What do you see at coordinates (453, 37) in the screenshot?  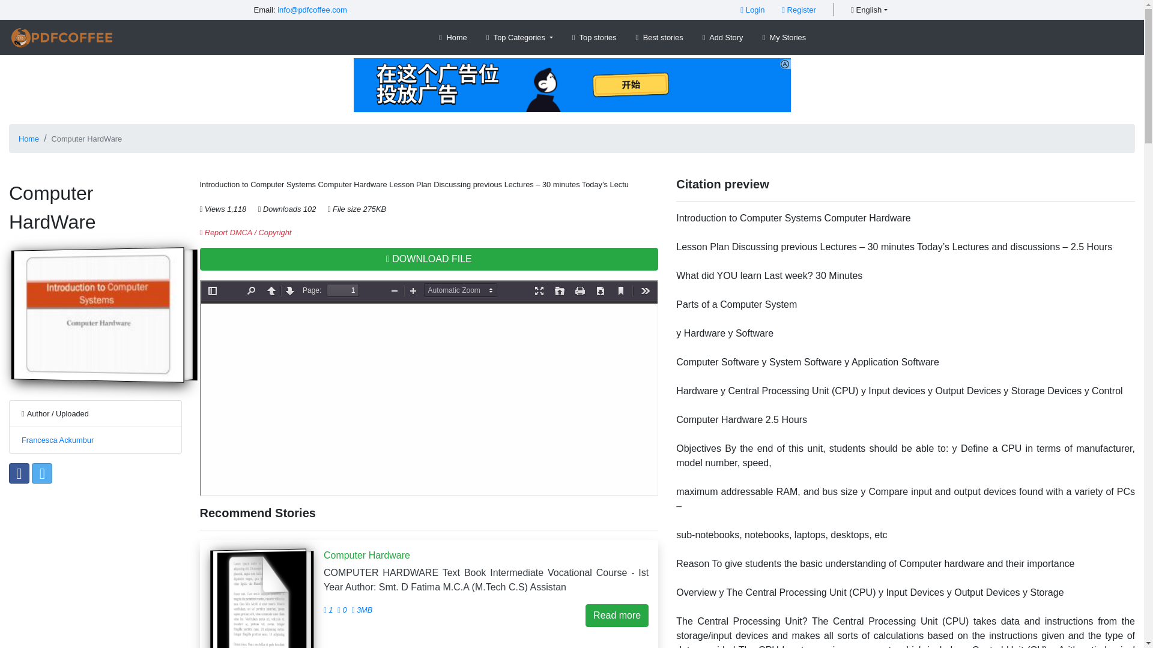 I see `Home` at bounding box center [453, 37].